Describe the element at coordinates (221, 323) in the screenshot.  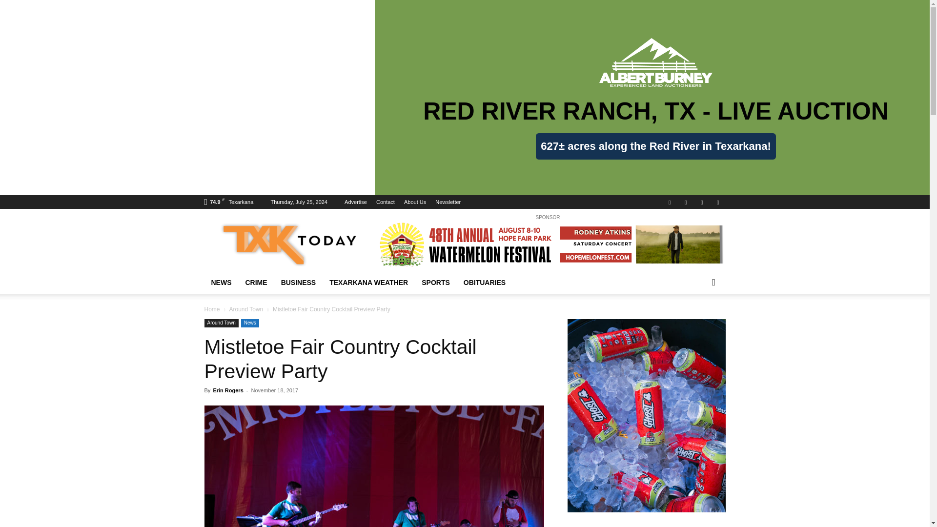
I see `Around Town` at that location.